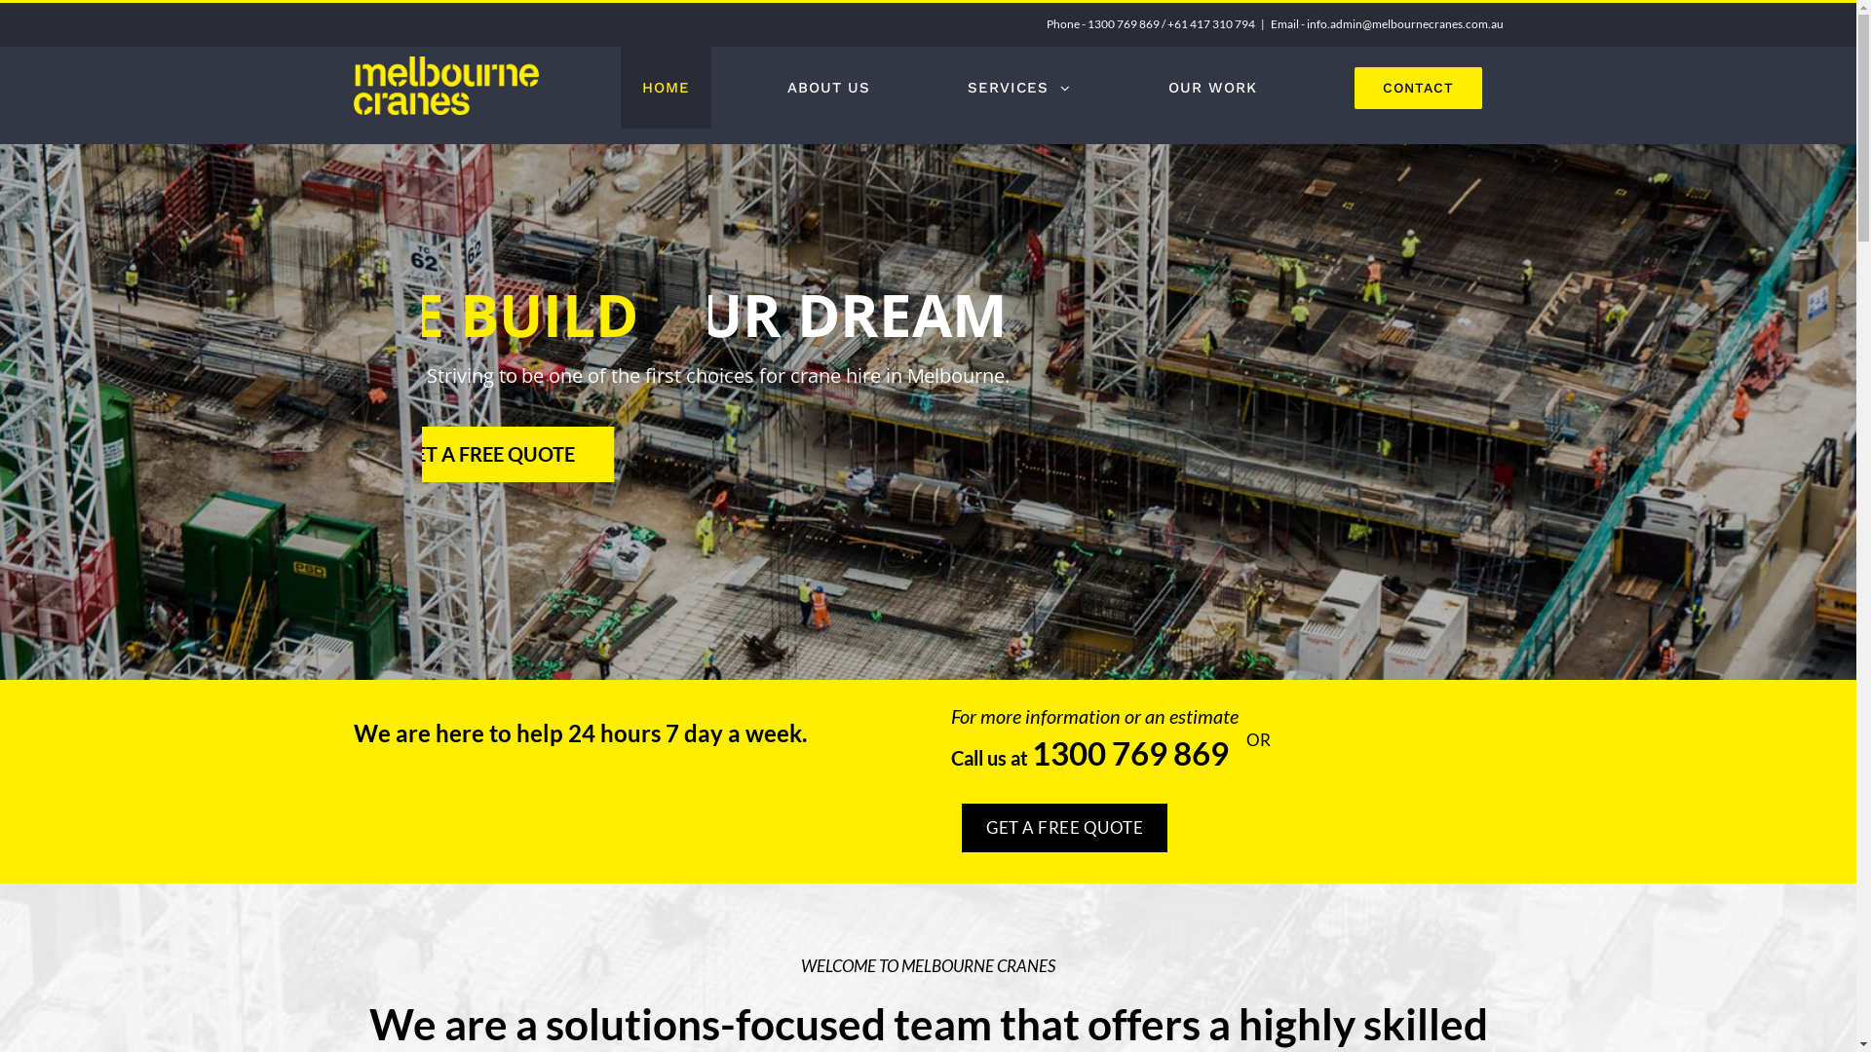  I want to click on OUR WORK, so click(1212, 88).